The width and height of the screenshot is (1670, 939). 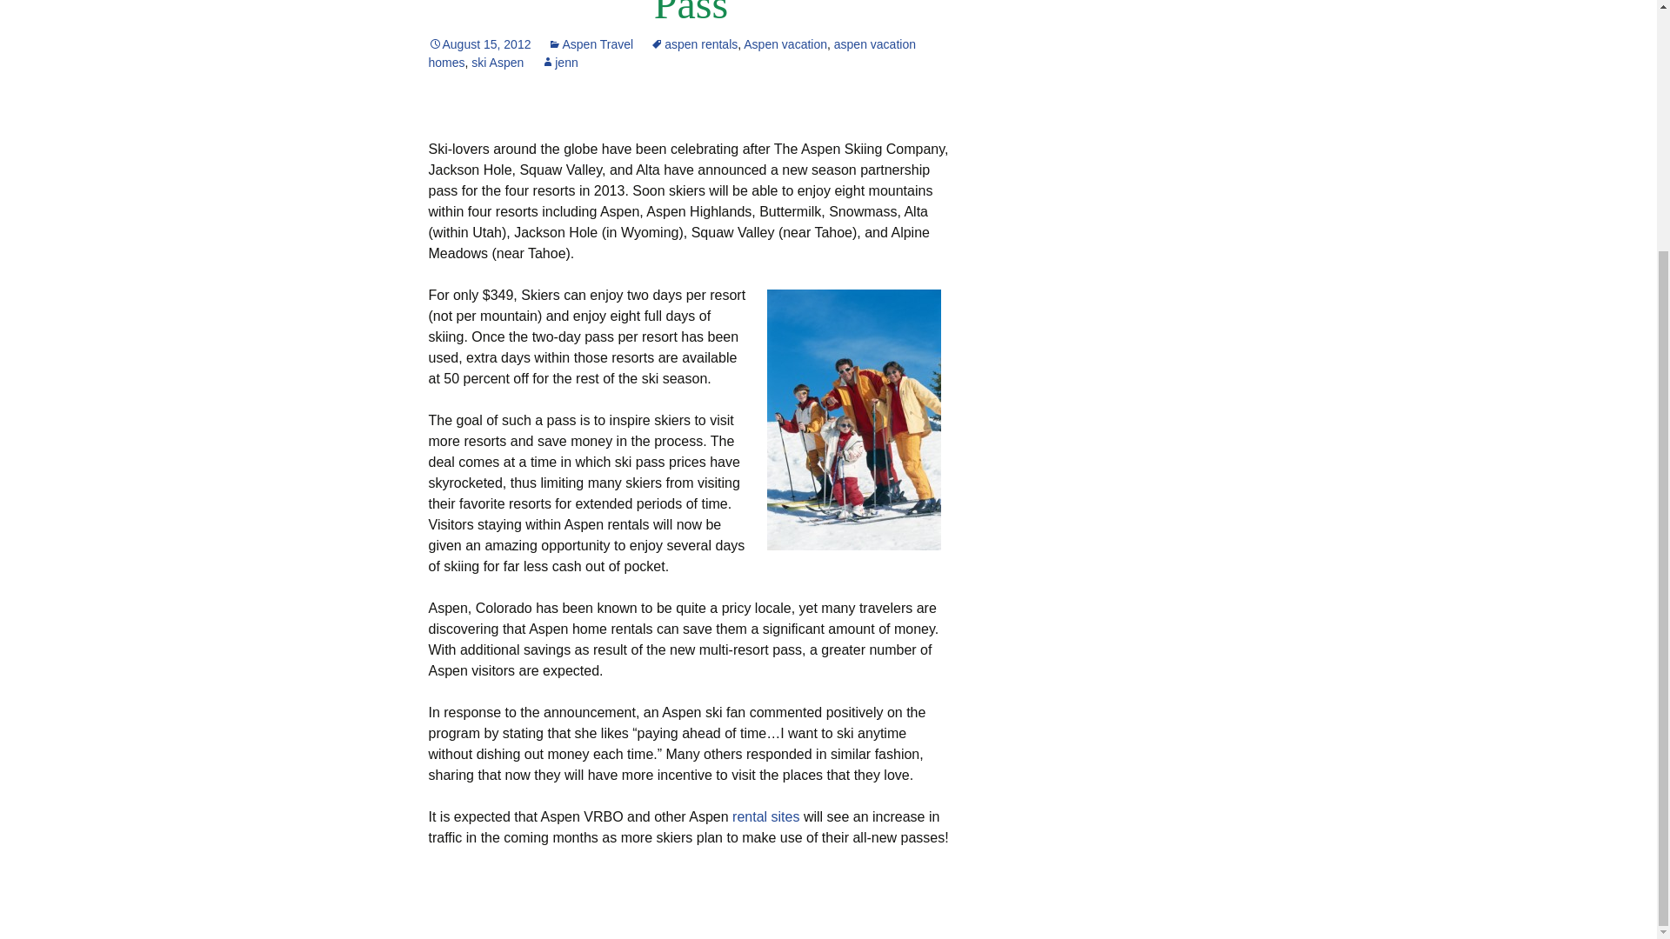 I want to click on Aspen Travel, so click(x=590, y=44).